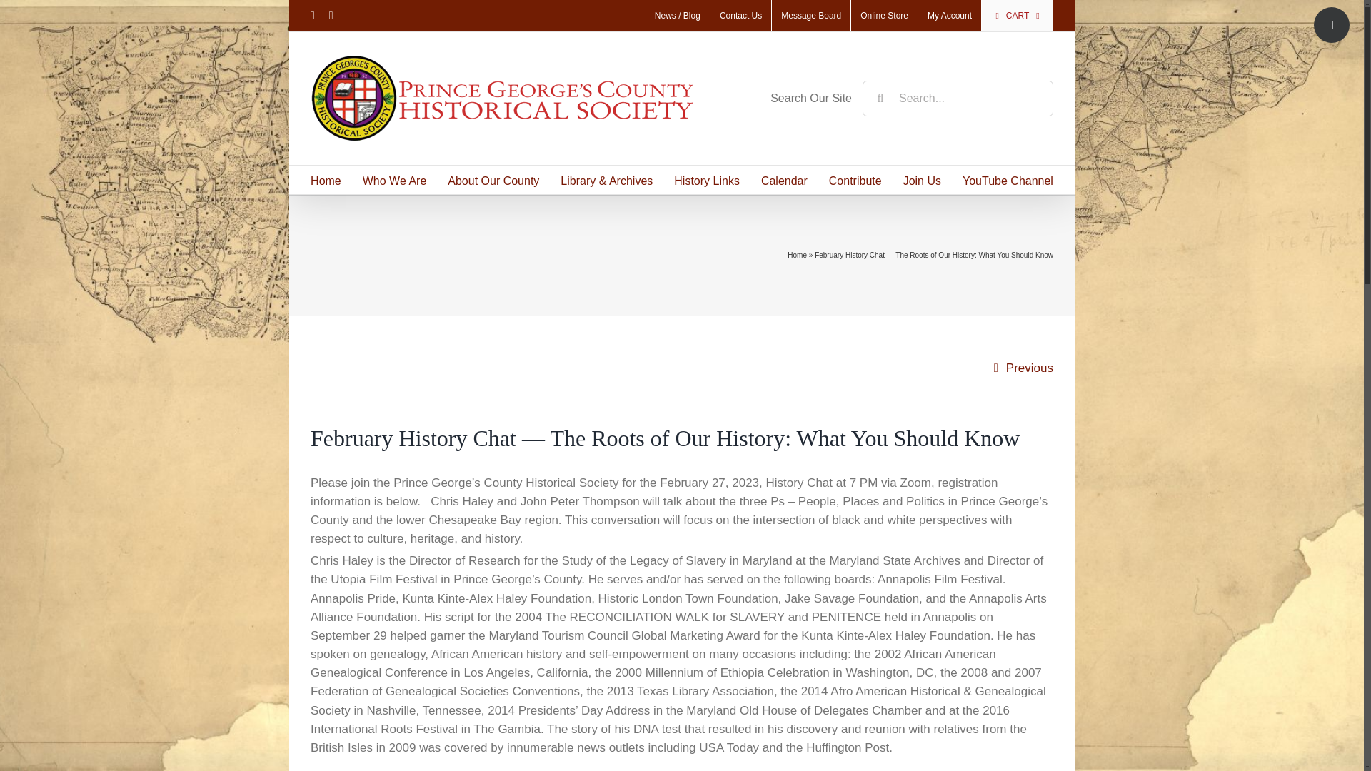 The height and width of the screenshot is (771, 1371). Describe the element at coordinates (810, 16) in the screenshot. I see `Message Board` at that location.